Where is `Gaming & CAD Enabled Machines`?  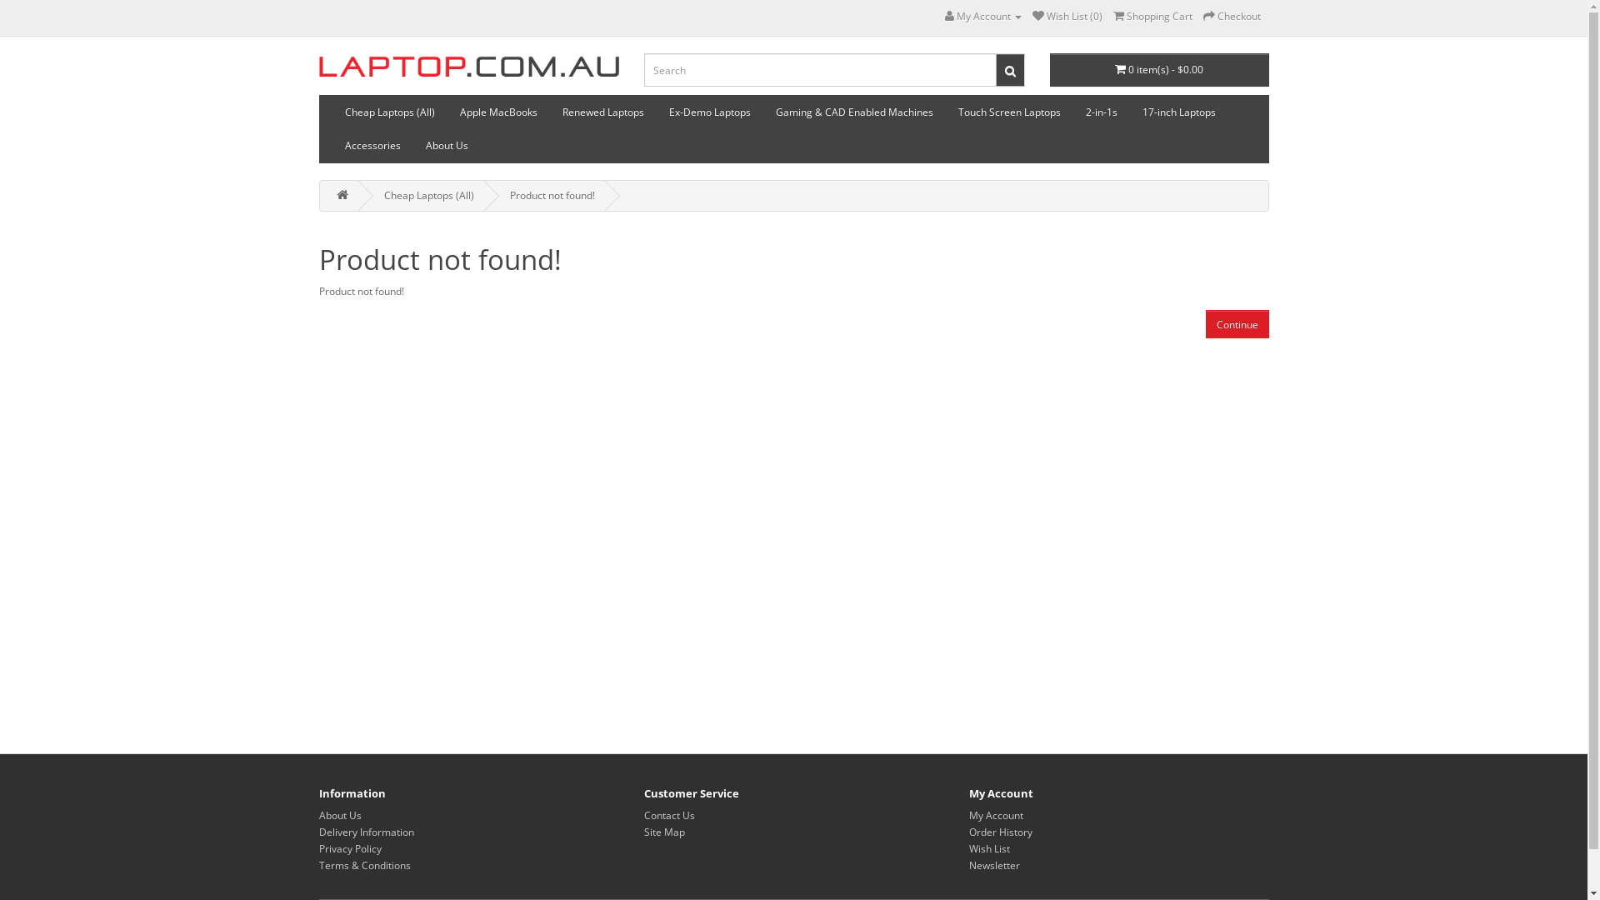
Gaming & CAD Enabled Machines is located at coordinates (855, 112).